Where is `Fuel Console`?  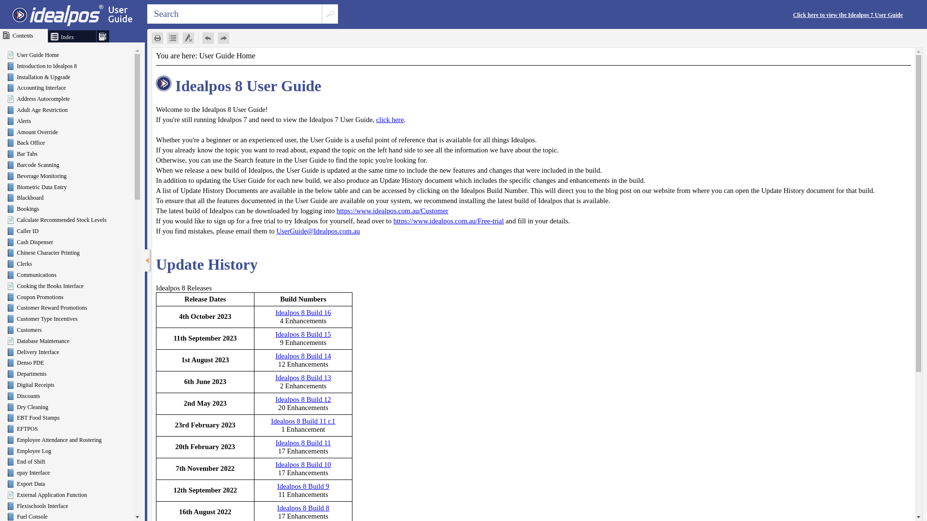 Fuel Console is located at coordinates (32, 517).